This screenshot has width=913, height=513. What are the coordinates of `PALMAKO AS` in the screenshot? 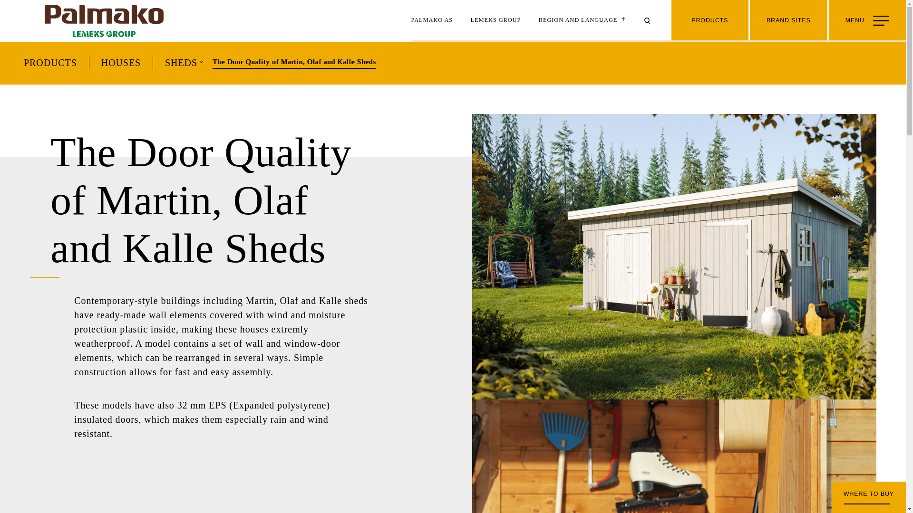 It's located at (432, 21).